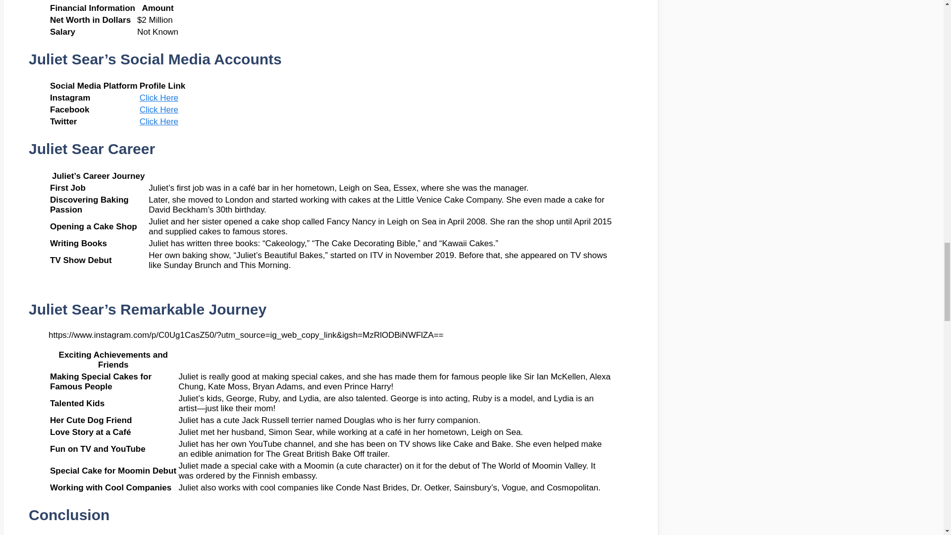  Describe the element at coordinates (159, 98) in the screenshot. I see `Click Here` at that location.